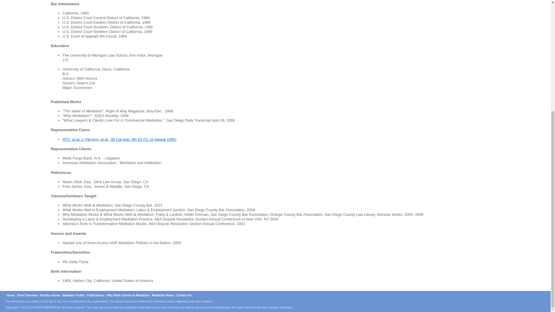 This screenshot has width=555, height=312. Describe the element at coordinates (95, 295) in the screenshot. I see `Publications` at that location.